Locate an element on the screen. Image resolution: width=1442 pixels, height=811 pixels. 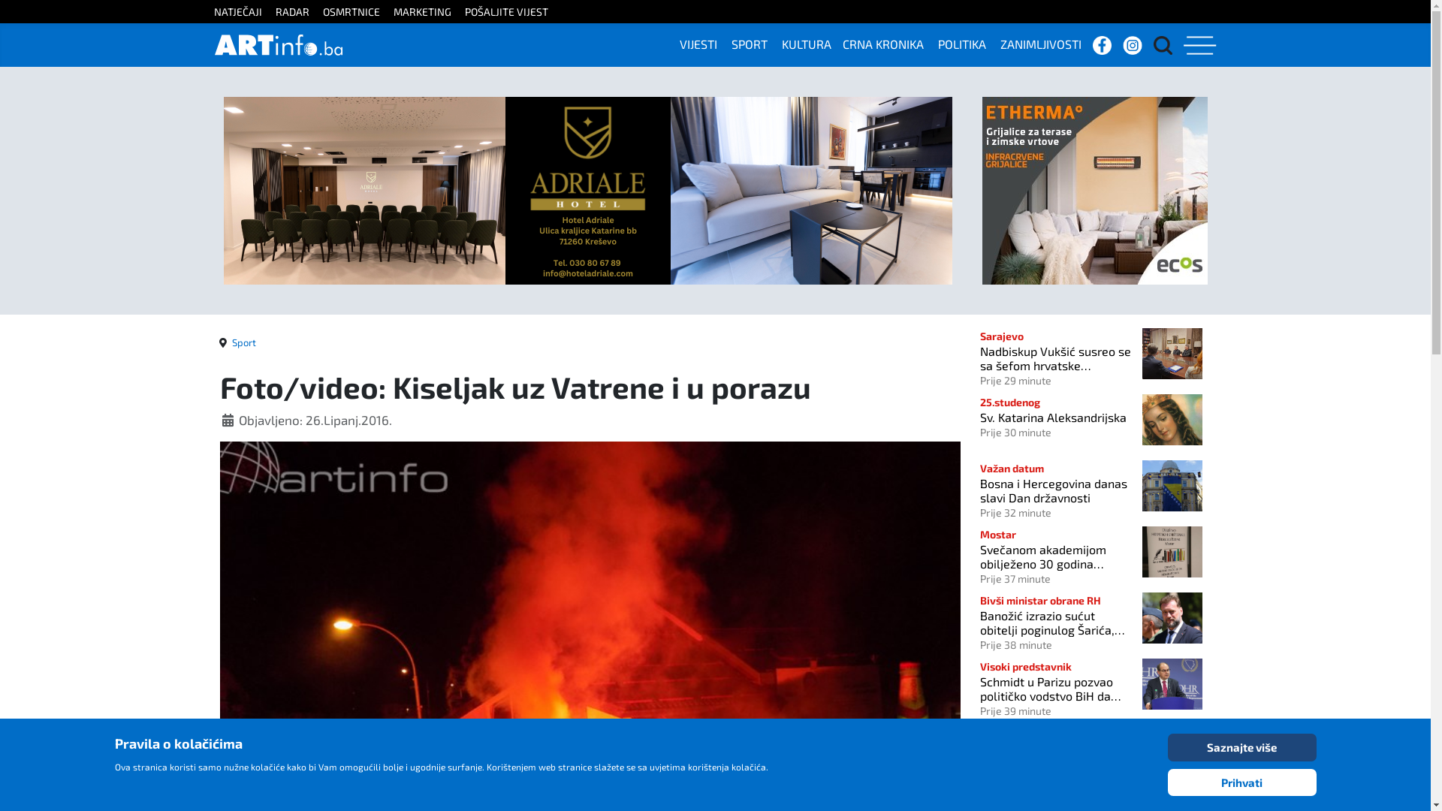
RADAR is located at coordinates (297, 12).